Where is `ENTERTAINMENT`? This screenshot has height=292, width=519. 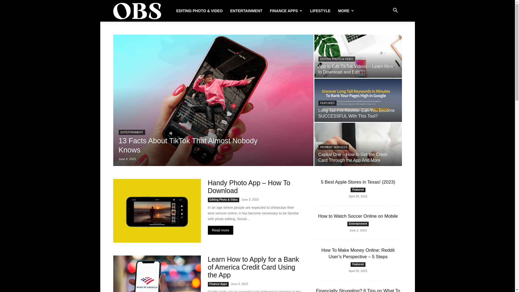 ENTERTAINMENT is located at coordinates (247, 11).